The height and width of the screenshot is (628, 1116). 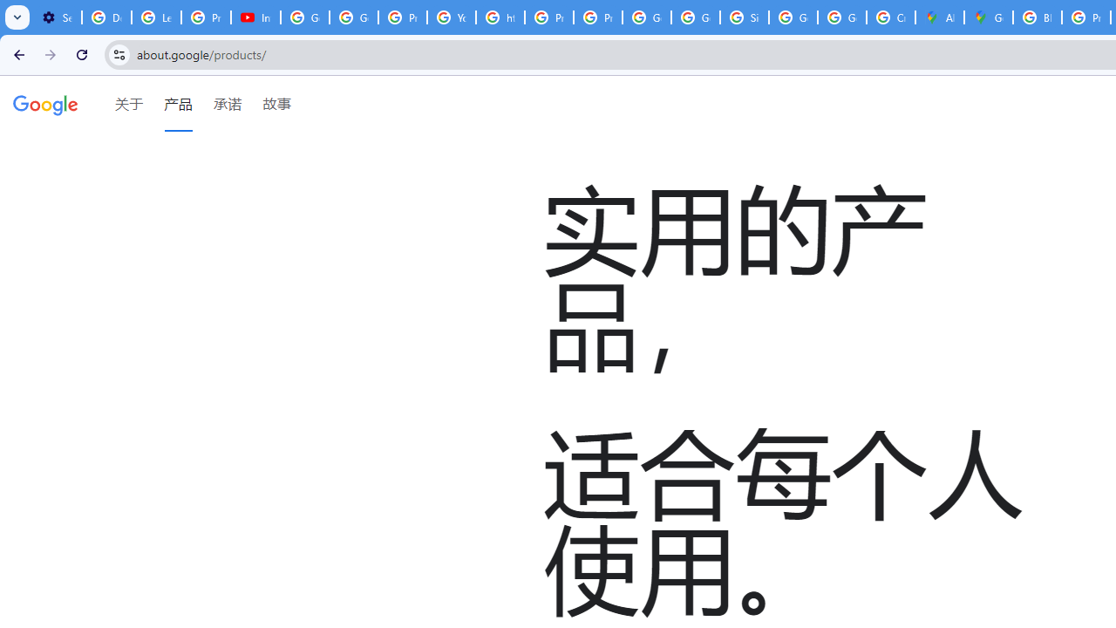 I want to click on Privacy Help Center - Policies Help, so click(x=548, y=17).